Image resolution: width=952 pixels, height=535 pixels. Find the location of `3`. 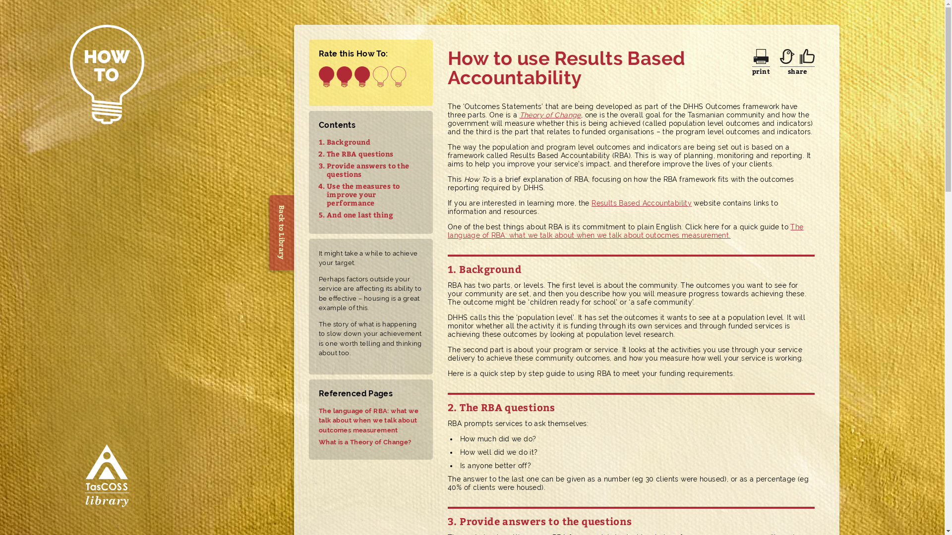

3 is located at coordinates (362, 78).